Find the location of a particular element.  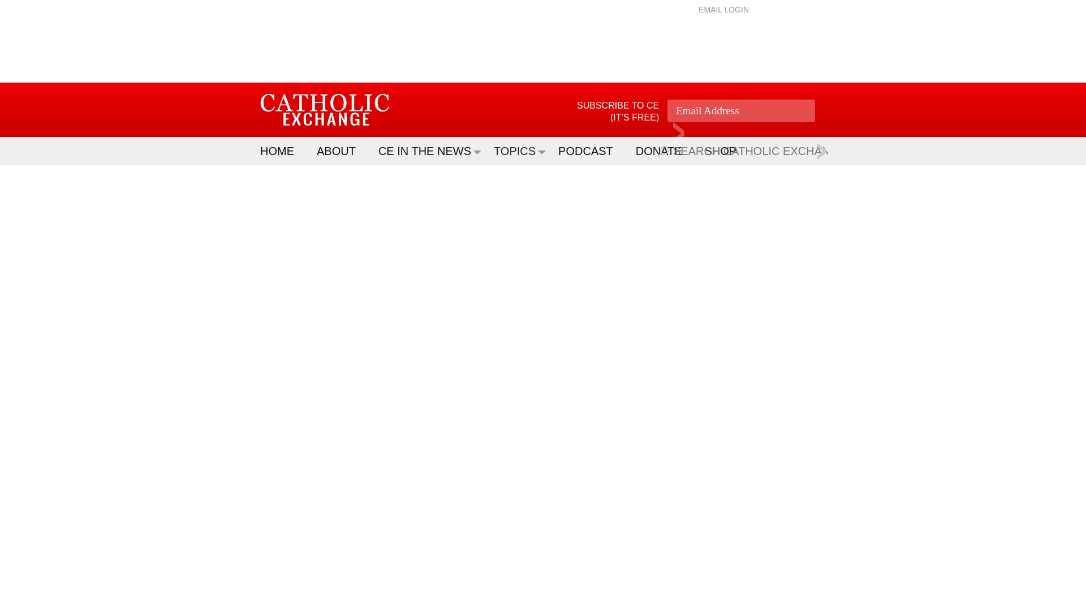

HOME is located at coordinates (283, 150).